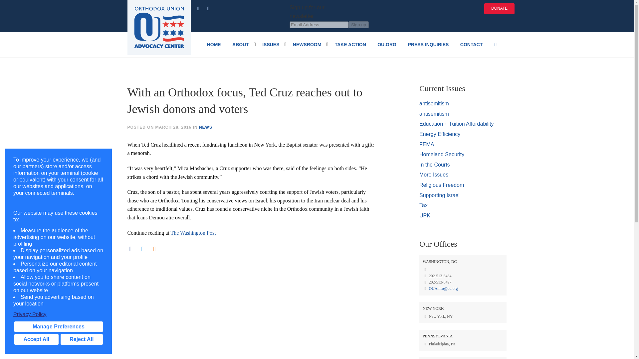 The image size is (639, 359). What do you see at coordinates (271, 45) in the screenshot?
I see `ISSUES` at bounding box center [271, 45].